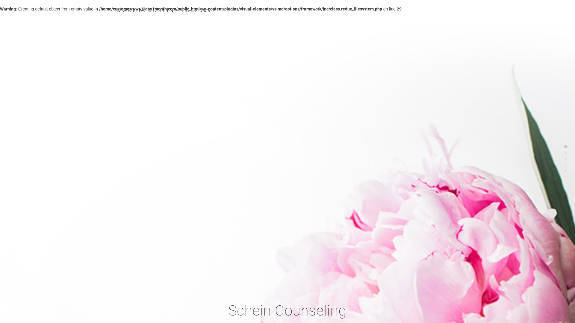  What do you see at coordinates (167, 10) in the screenshot?
I see `MARTHA SCHEIN - LCS25697` at bounding box center [167, 10].